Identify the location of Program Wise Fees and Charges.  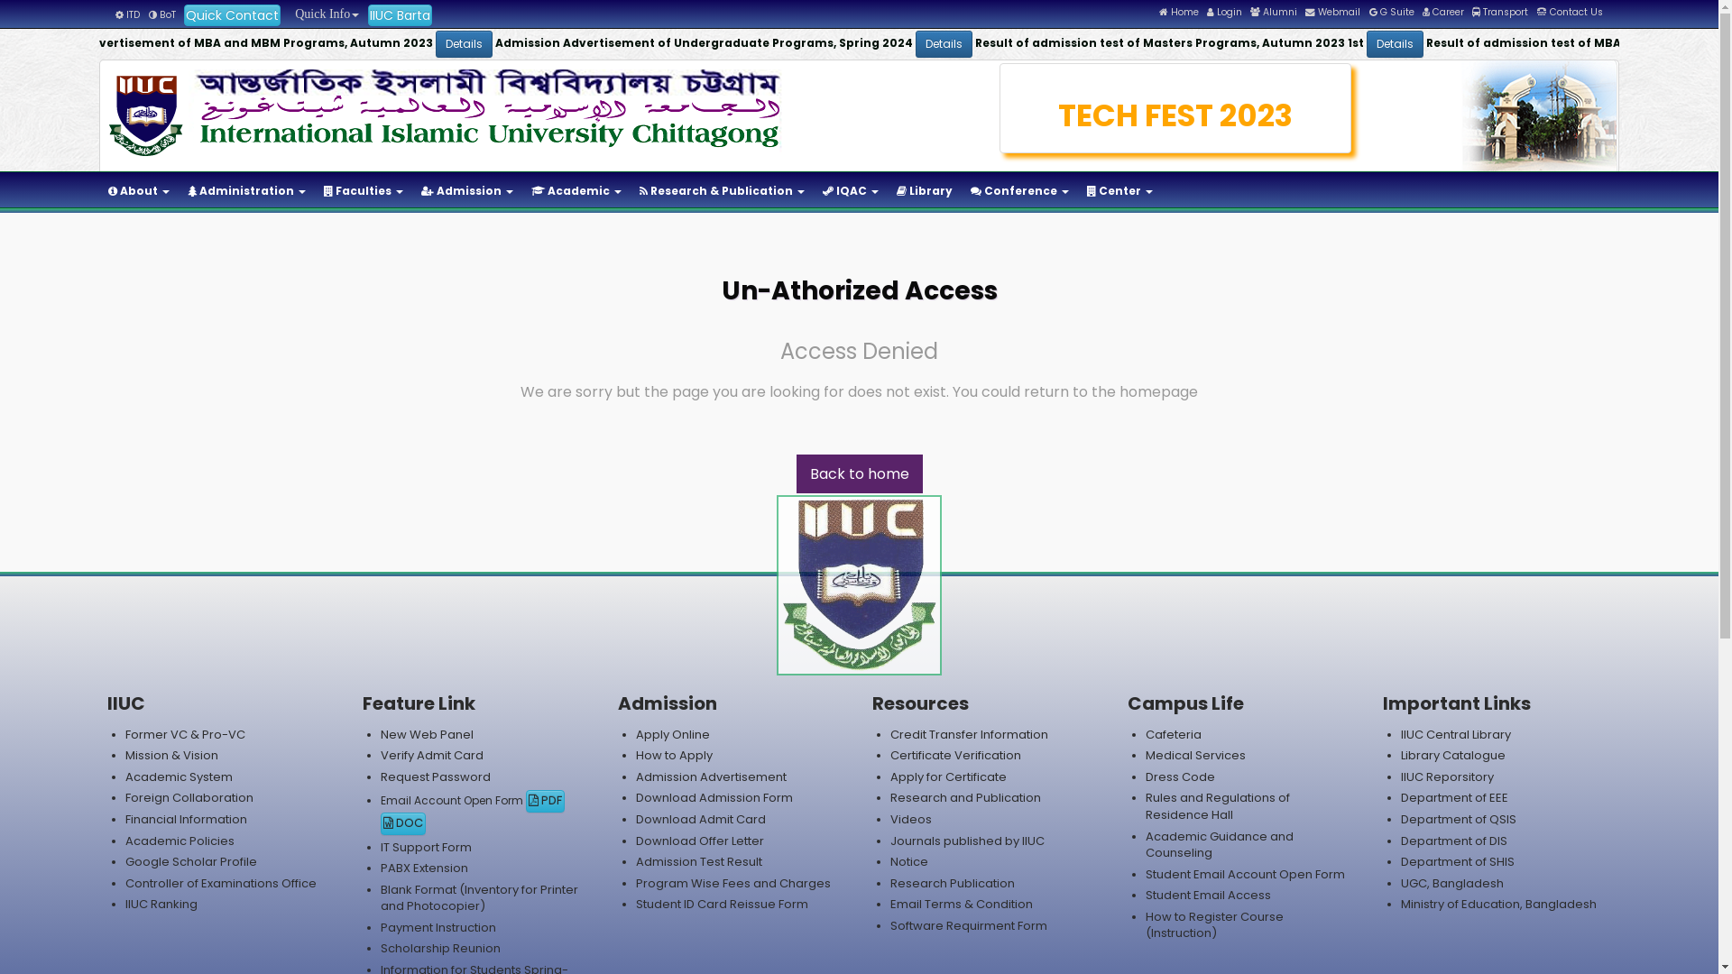
(733, 884).